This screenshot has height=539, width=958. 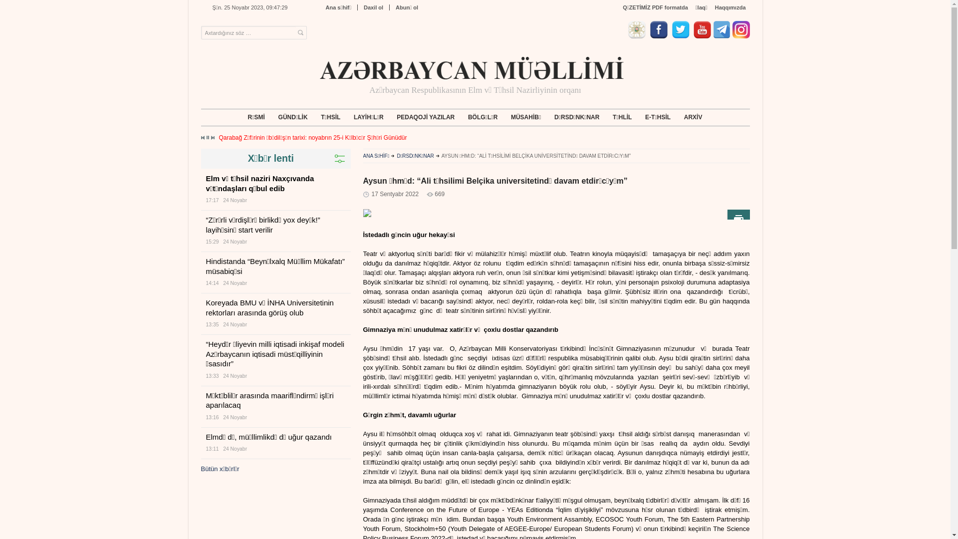 I want to click on Facebookda, so click(x=660, y=36).